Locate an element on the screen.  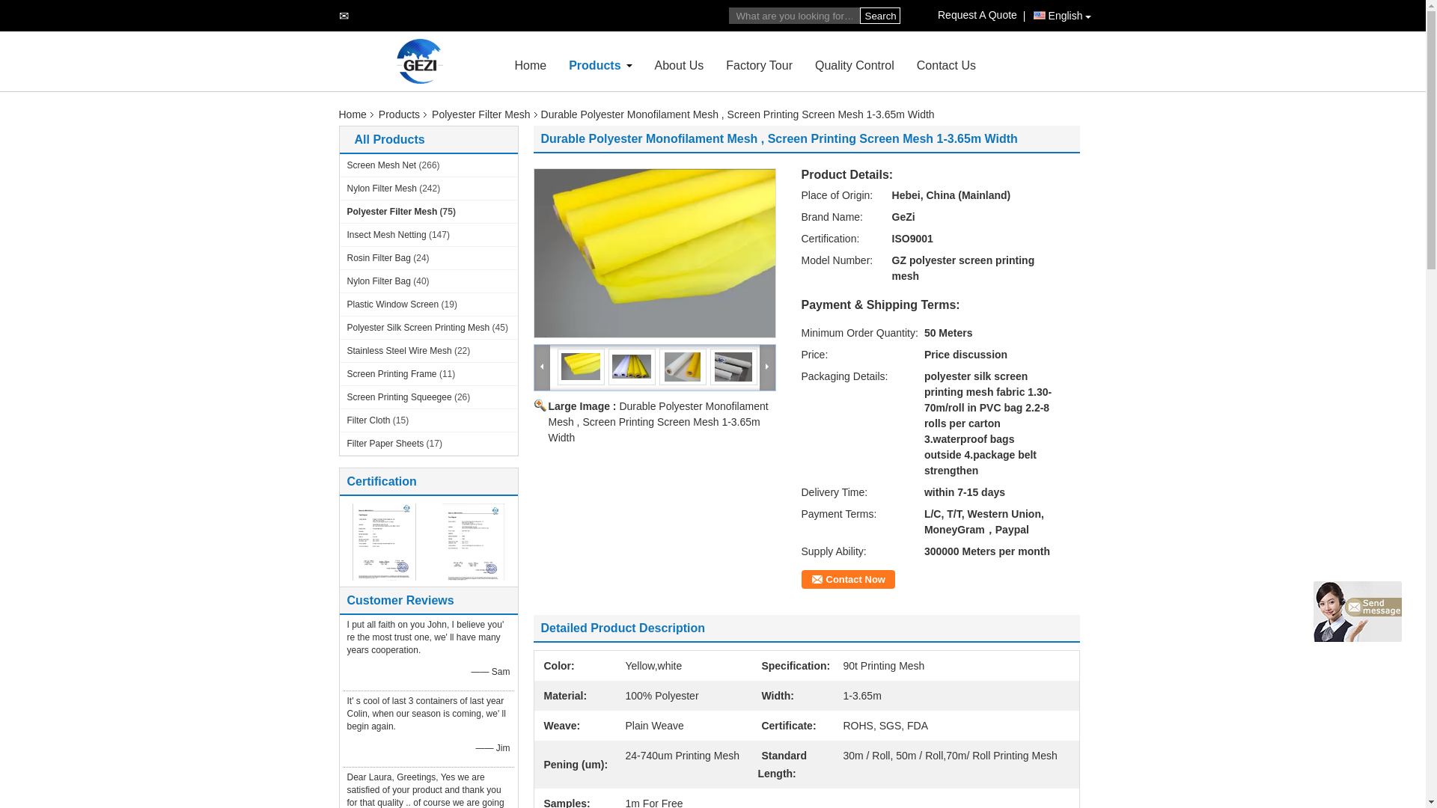
Search is located at coordinates (879, 15).